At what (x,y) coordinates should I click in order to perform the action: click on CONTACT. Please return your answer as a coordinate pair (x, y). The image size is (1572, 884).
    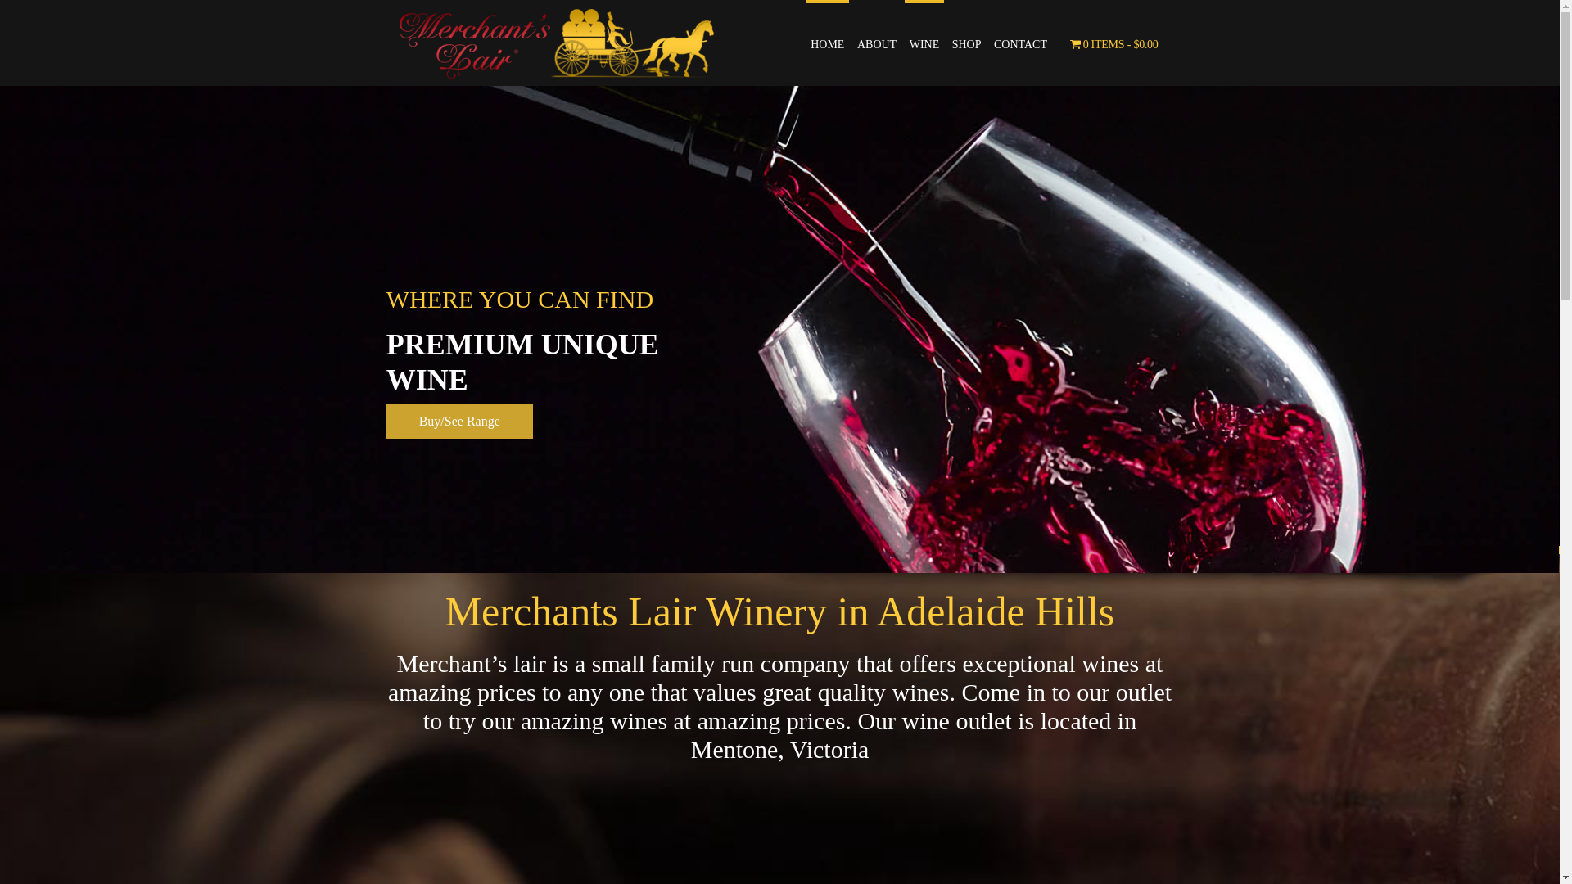
    Looking at the image, I should click on (1020, 44).